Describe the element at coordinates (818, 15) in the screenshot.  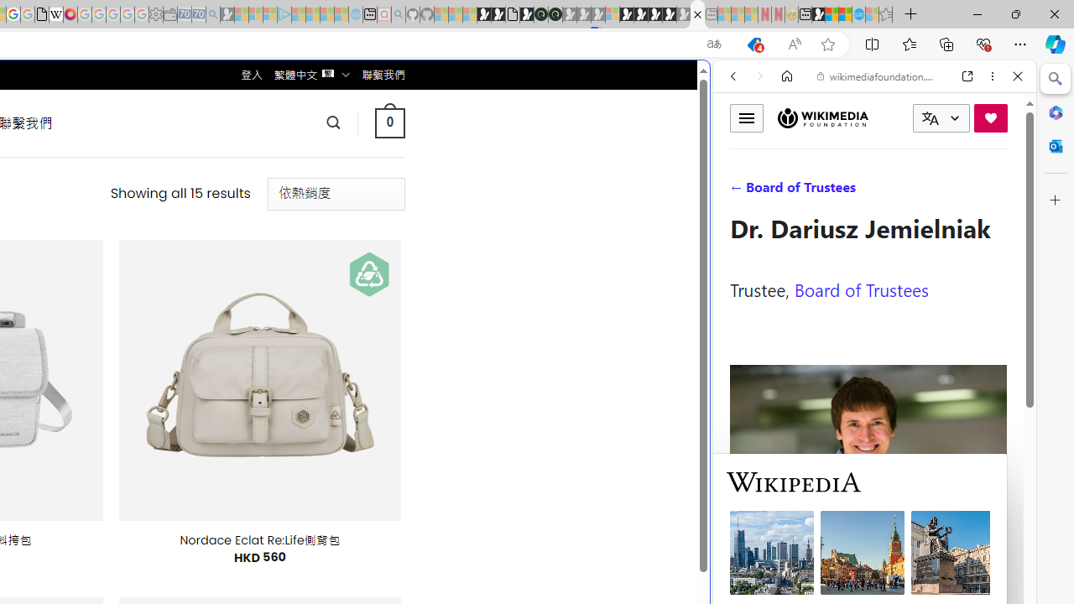
I see `MSN` at that location.